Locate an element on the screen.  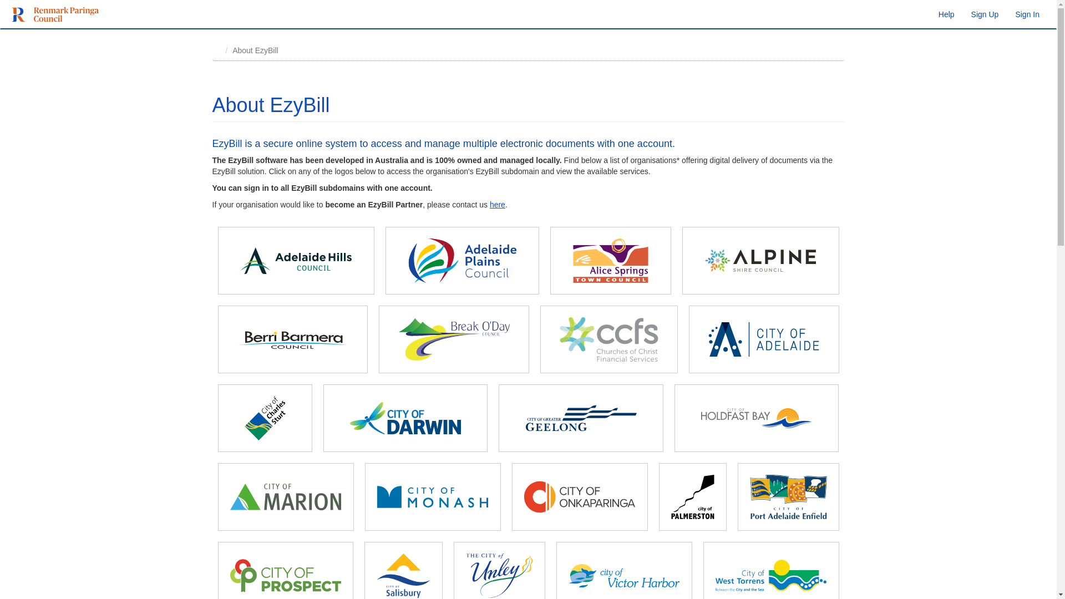
Open City of Monash EzyBill site in new window. is located at coordinates (433, 497).